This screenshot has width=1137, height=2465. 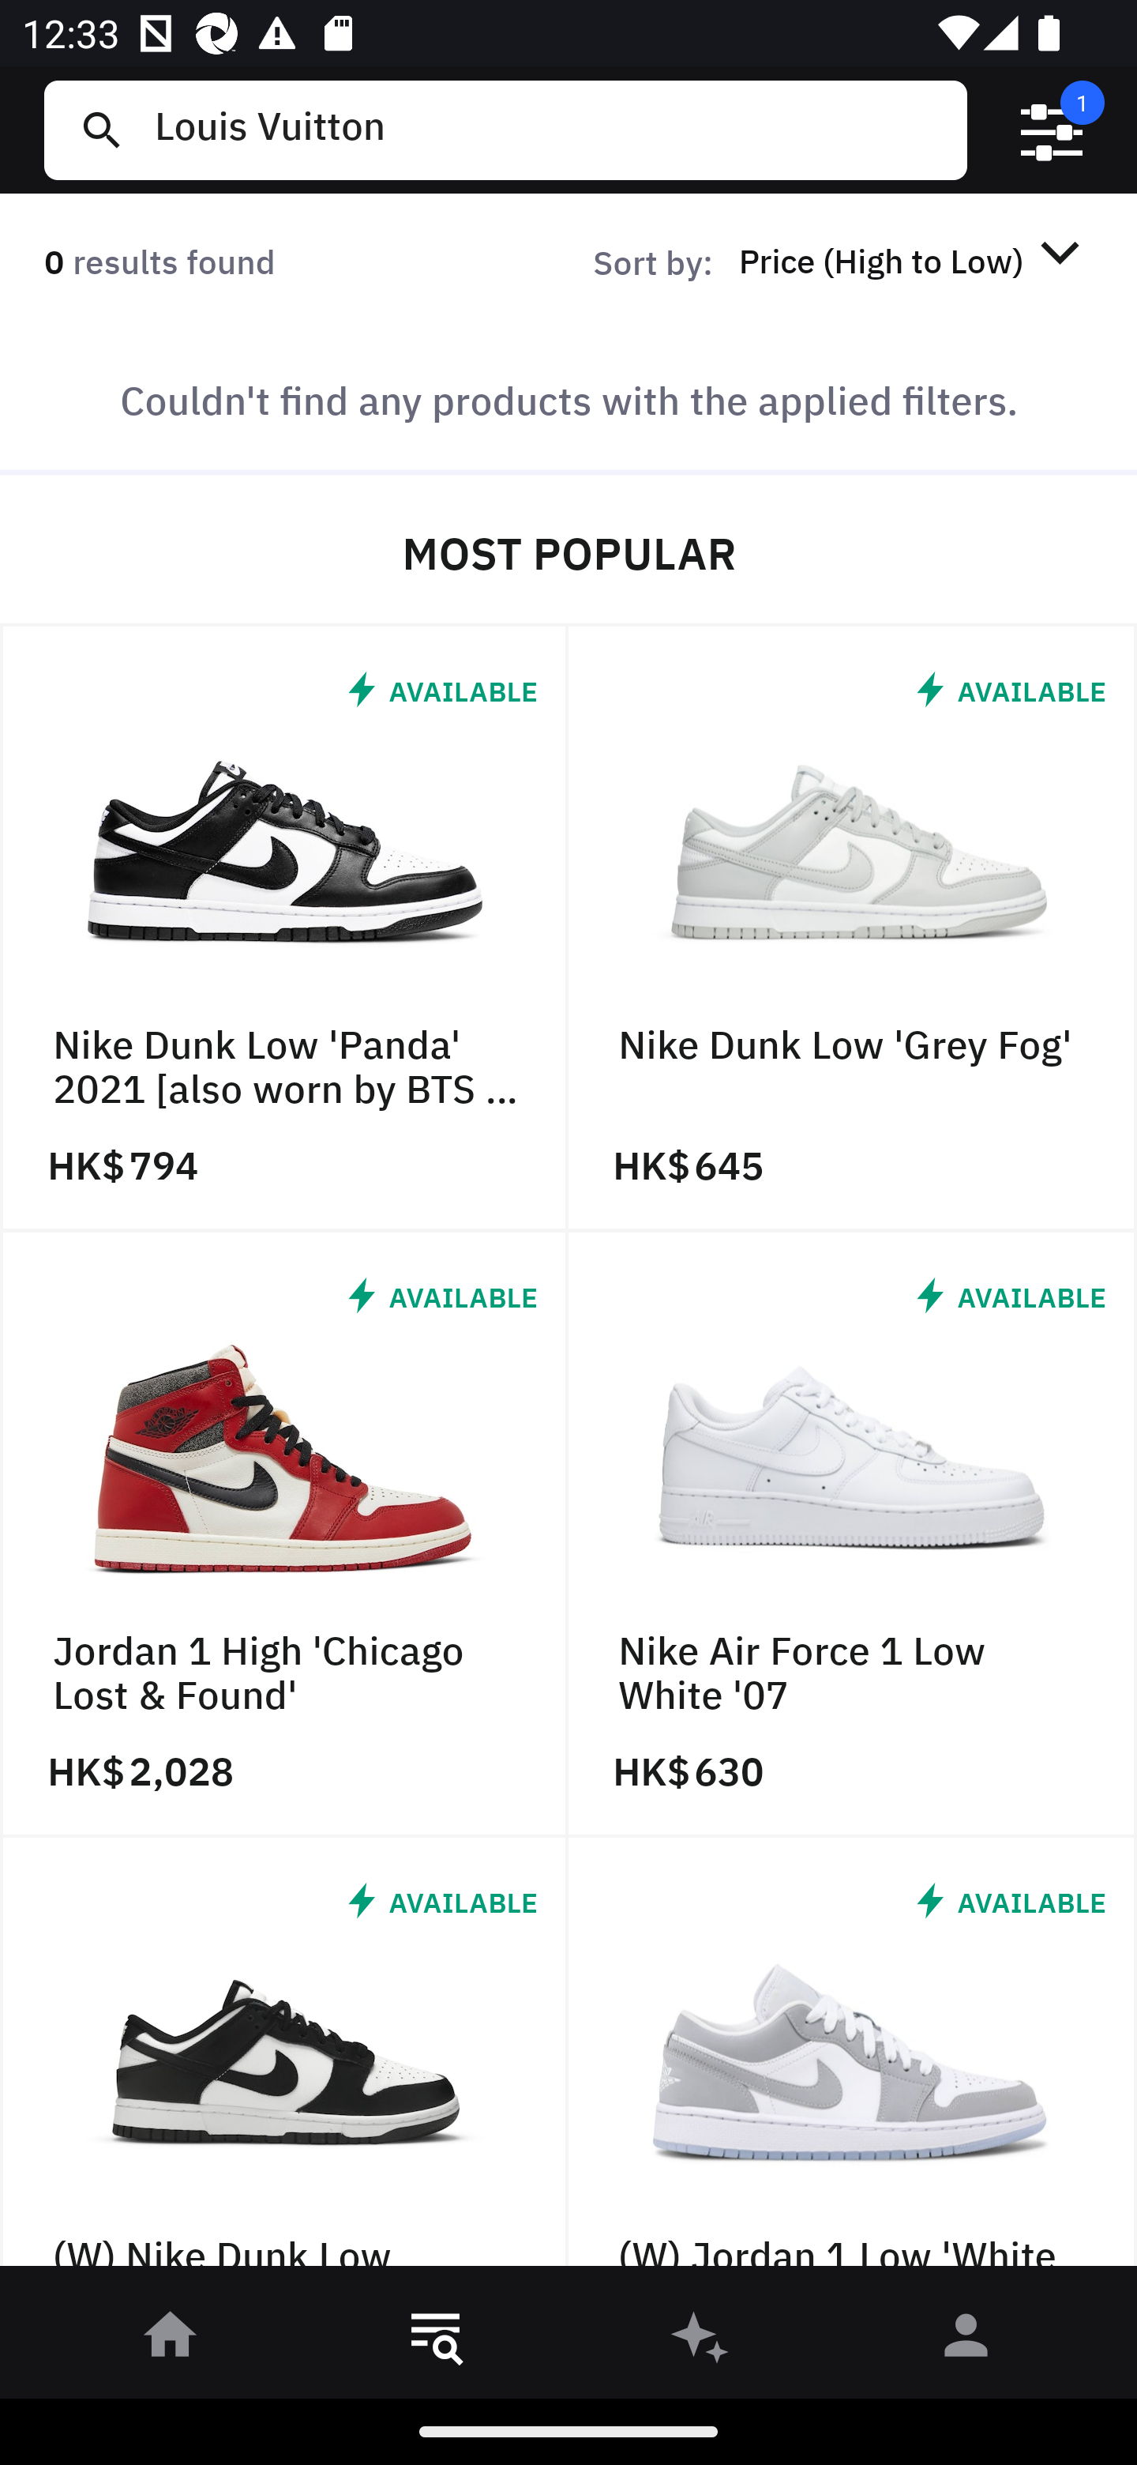 I want to click on  AVAILABLE (W) Nike Dunk Low 'Panda' 2021, so click(x=284, y=2059).